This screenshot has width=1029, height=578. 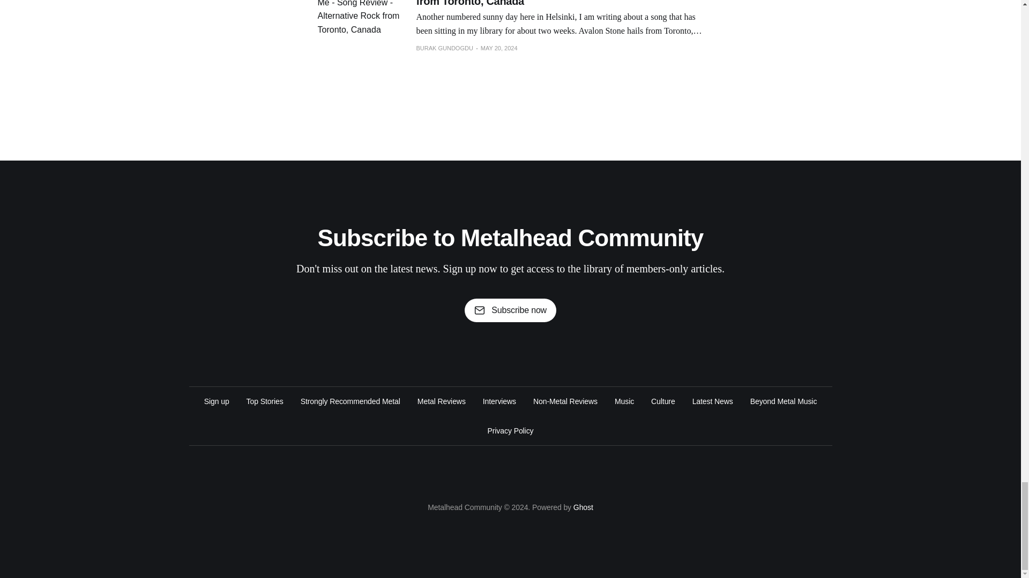 What do you see at coordinates (265, 401) in the screenshot?
I see `Top Stories` at bounding box center [265, 401].